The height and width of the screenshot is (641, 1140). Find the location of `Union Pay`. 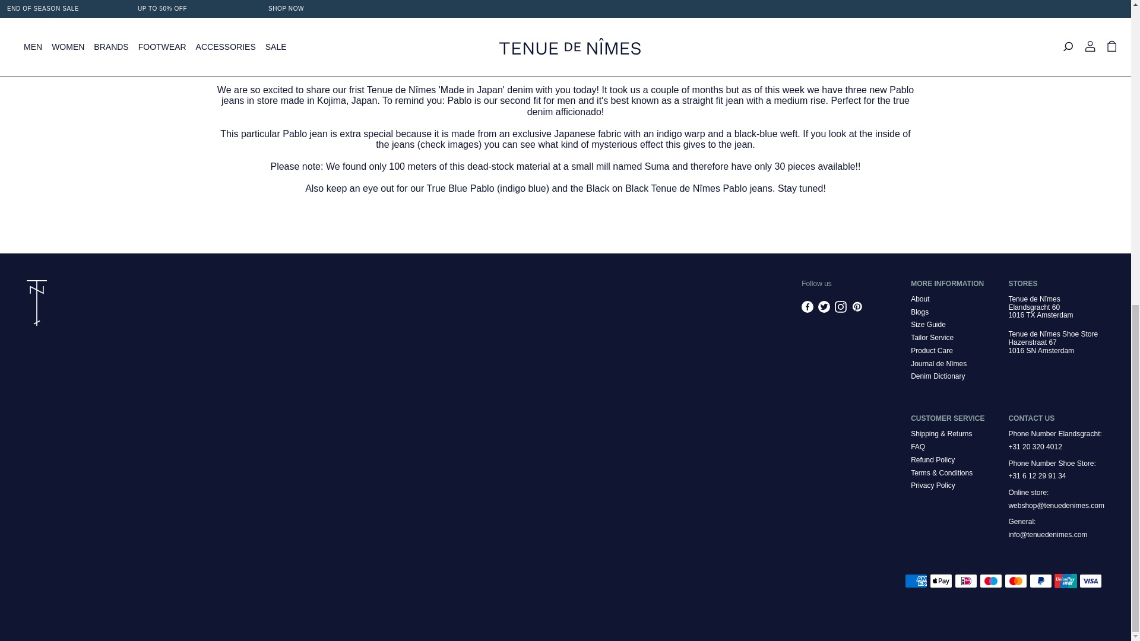

Union Pay is located at coordinates (1066, 580).